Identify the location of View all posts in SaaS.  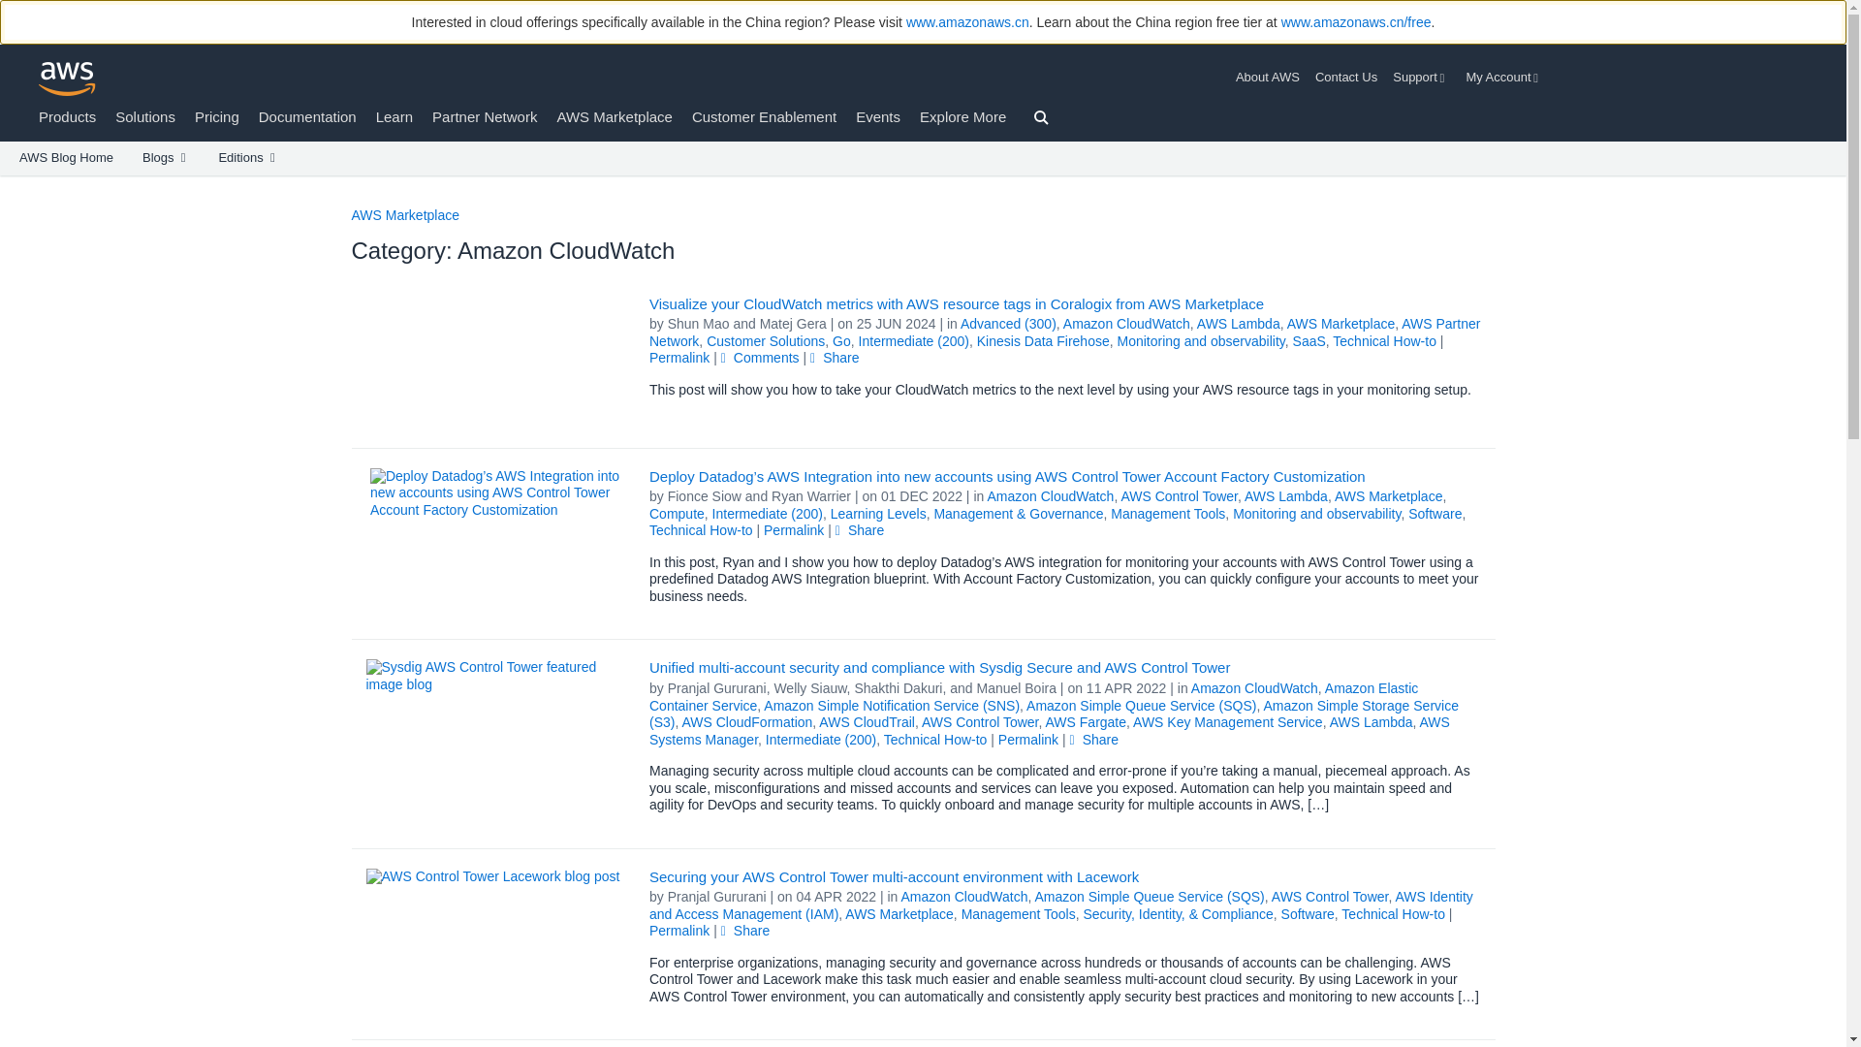
(1309, 341).